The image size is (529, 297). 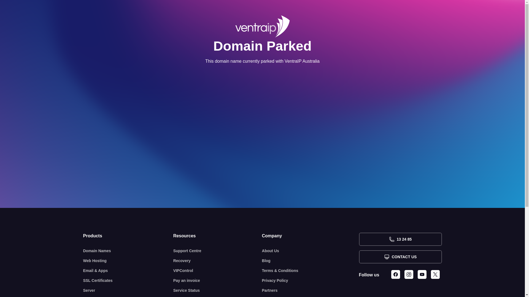 What do you see at coordinates (311, 271) in the screenshot?
I see `Terms & Conditions` at bounding box center [311, 271].